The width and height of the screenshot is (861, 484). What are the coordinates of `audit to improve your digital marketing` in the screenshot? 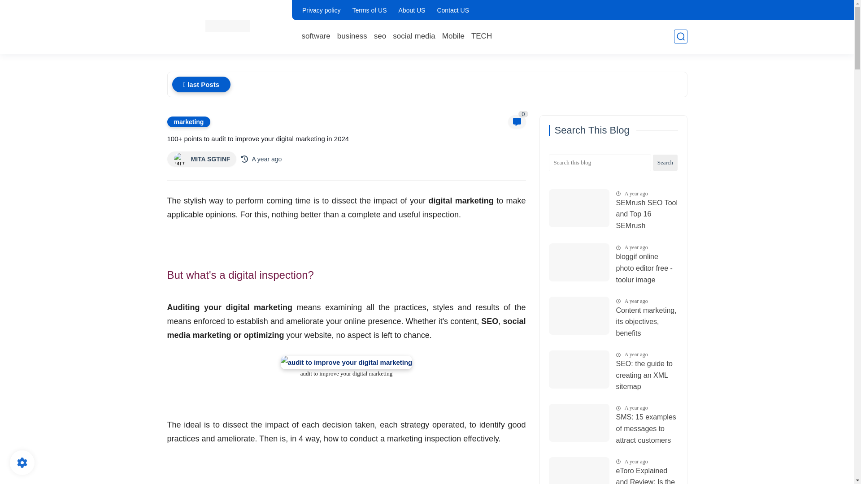 It's located at (346, 362).